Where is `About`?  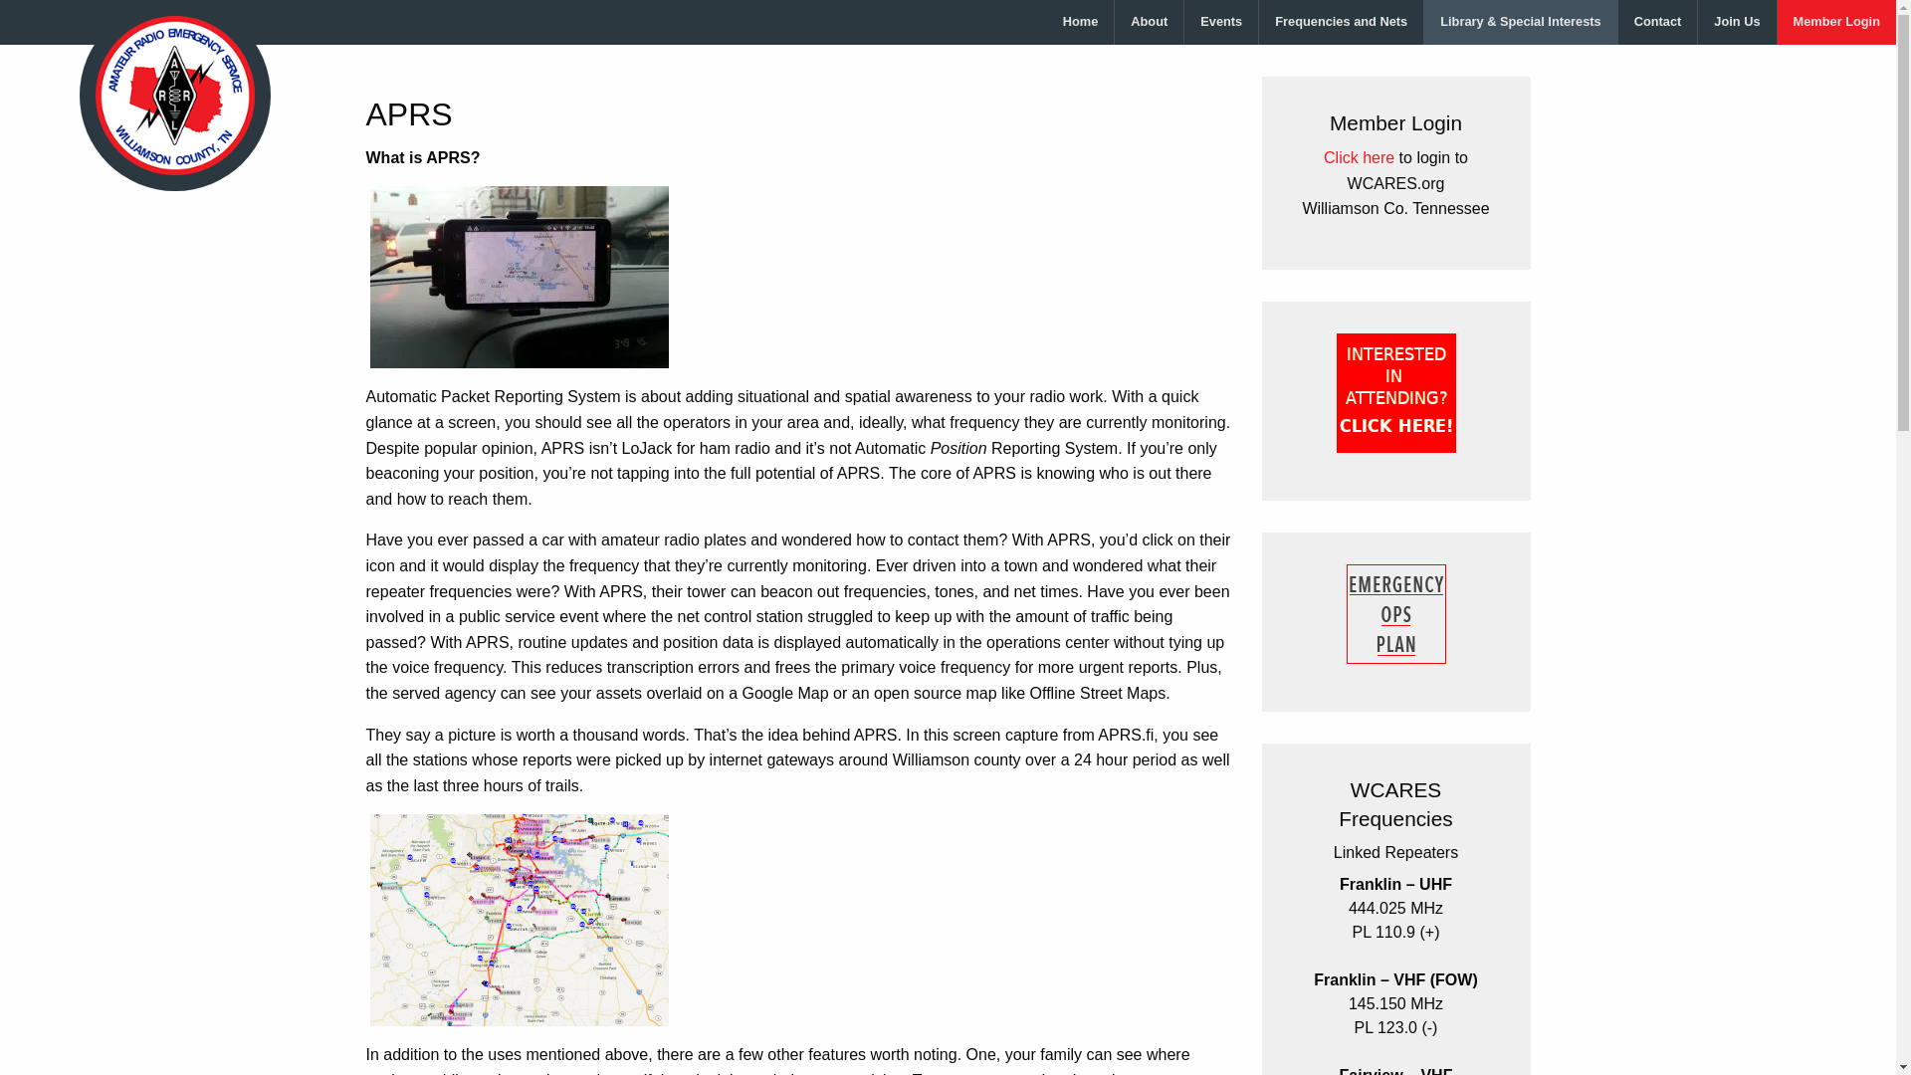 About is located at coordinates (1149, 22).